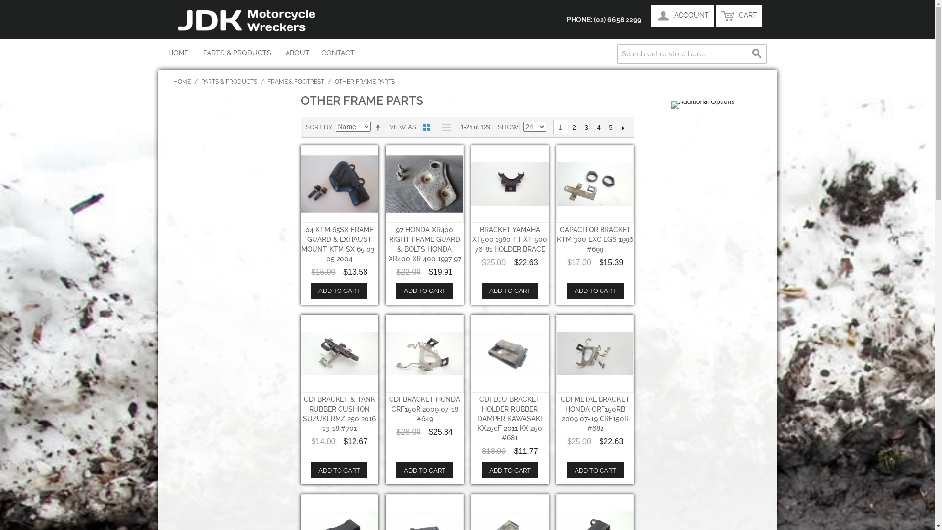  What do you see at coordinates (599, 128) in the screenshot?
I see `4` at bounding box center [599, 128].